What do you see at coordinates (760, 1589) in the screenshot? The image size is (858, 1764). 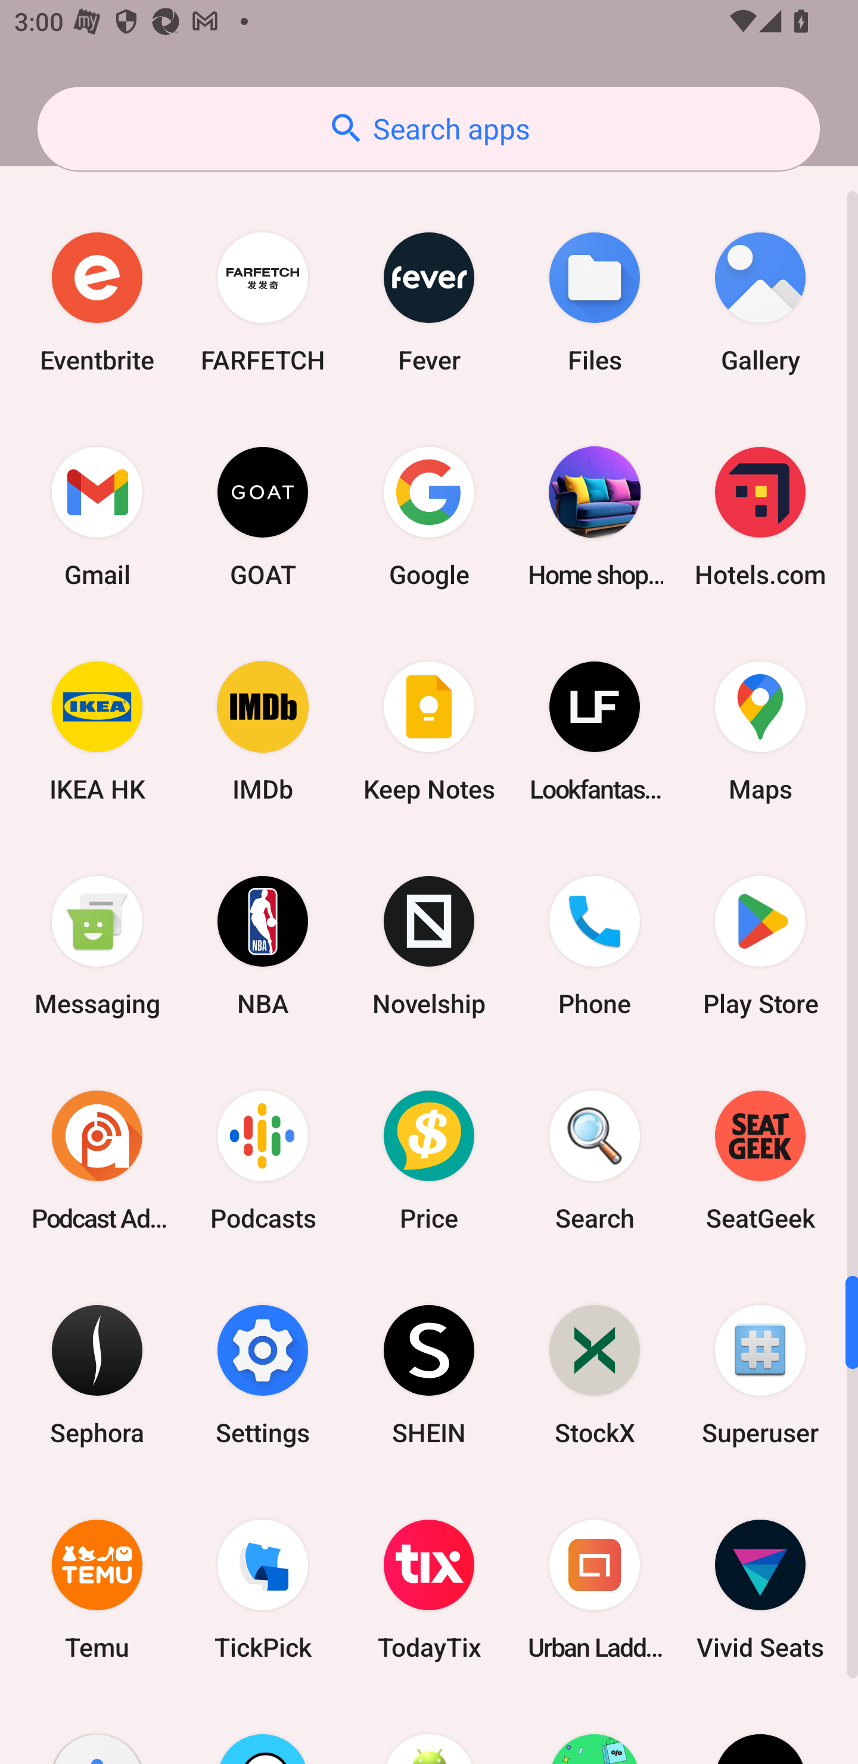 I see `Vivid Seats` at bounding box center [760, 1589].